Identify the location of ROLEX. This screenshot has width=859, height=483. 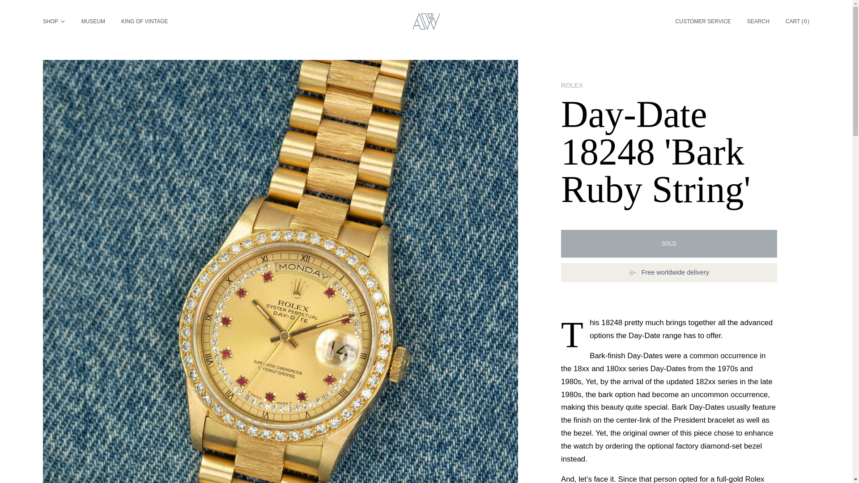
(669, 85).